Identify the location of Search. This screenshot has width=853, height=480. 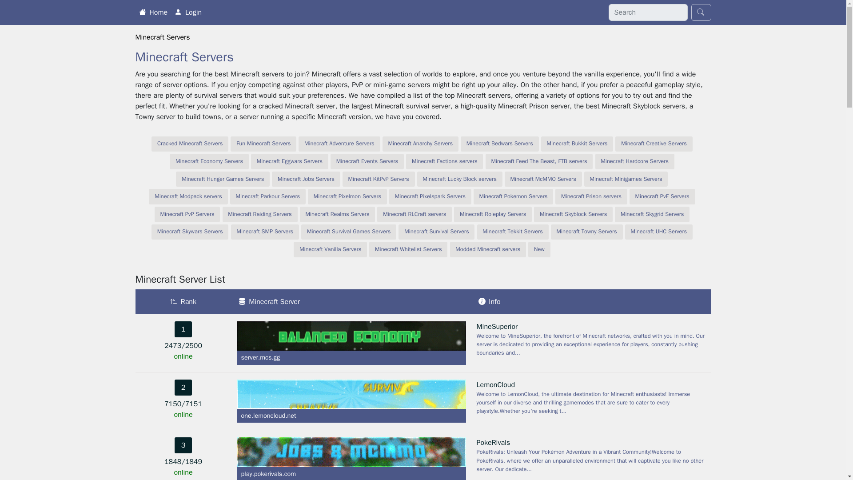
(701, 12).